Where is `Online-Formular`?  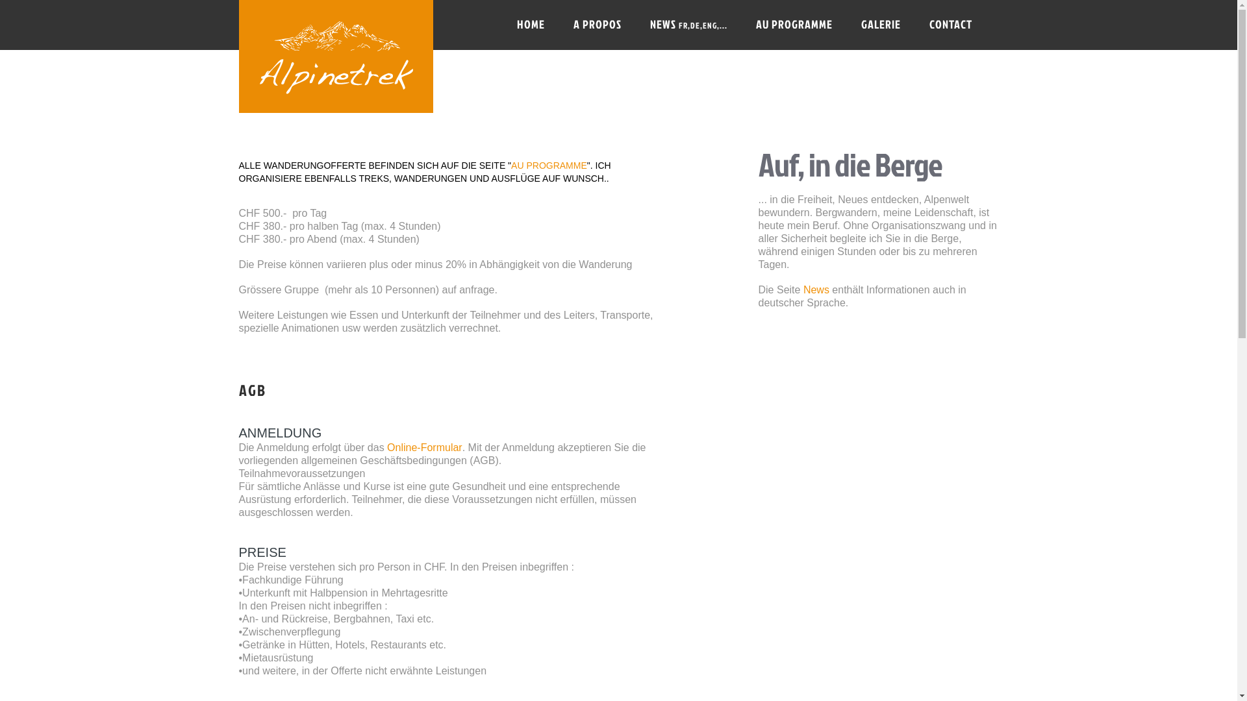
Online-Formular is located at coordinates (425, 448).